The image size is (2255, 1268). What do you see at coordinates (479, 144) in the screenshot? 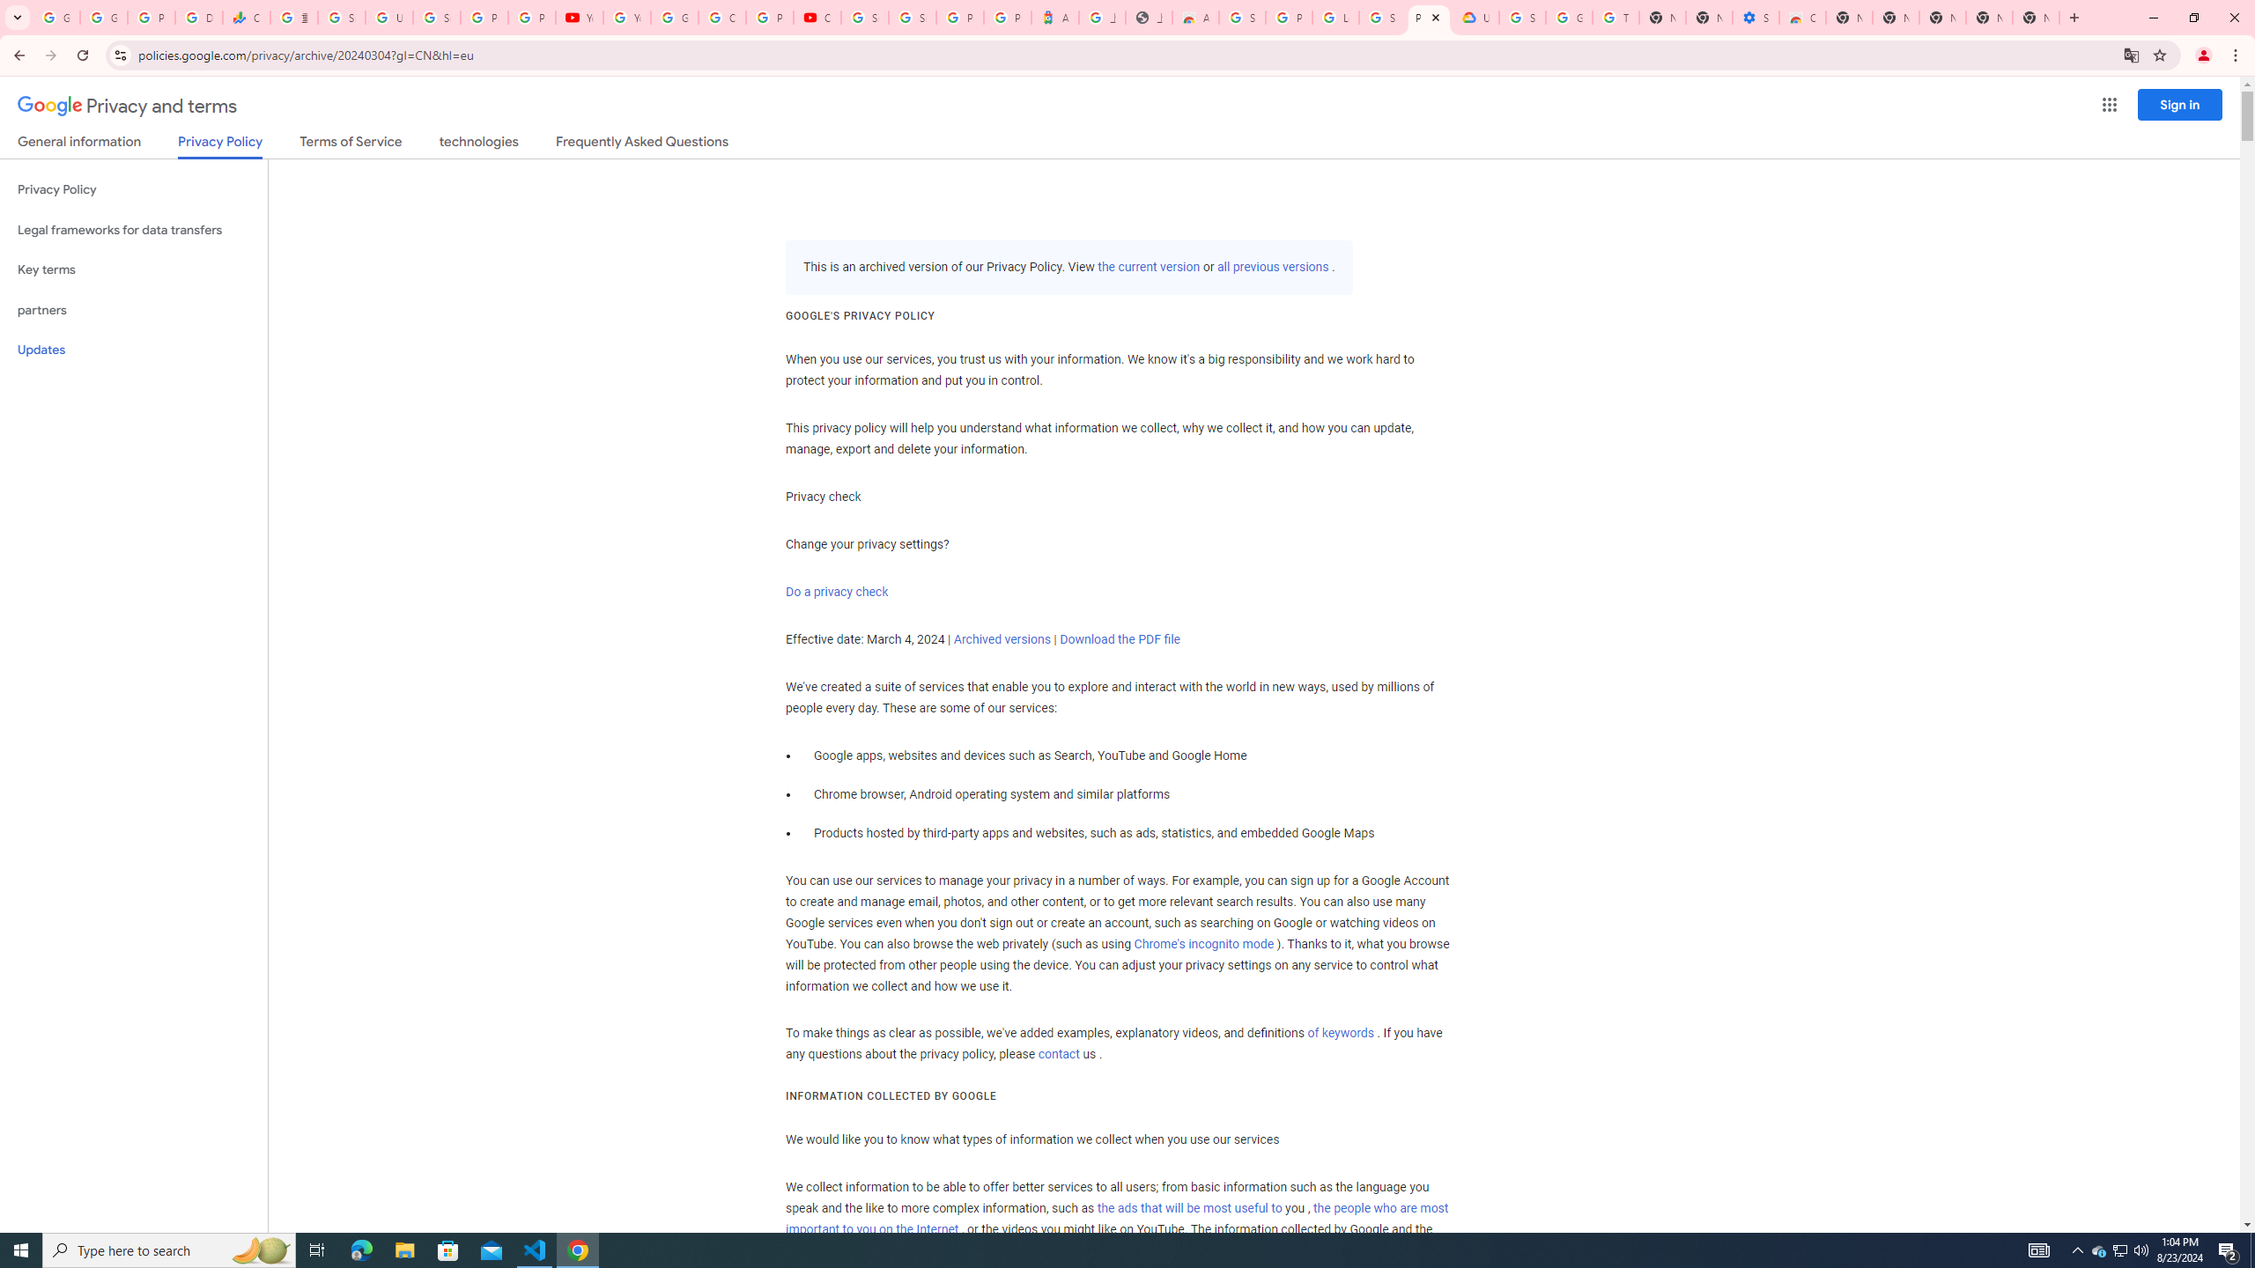
I see `technologies` at bounding box center [479, 144].